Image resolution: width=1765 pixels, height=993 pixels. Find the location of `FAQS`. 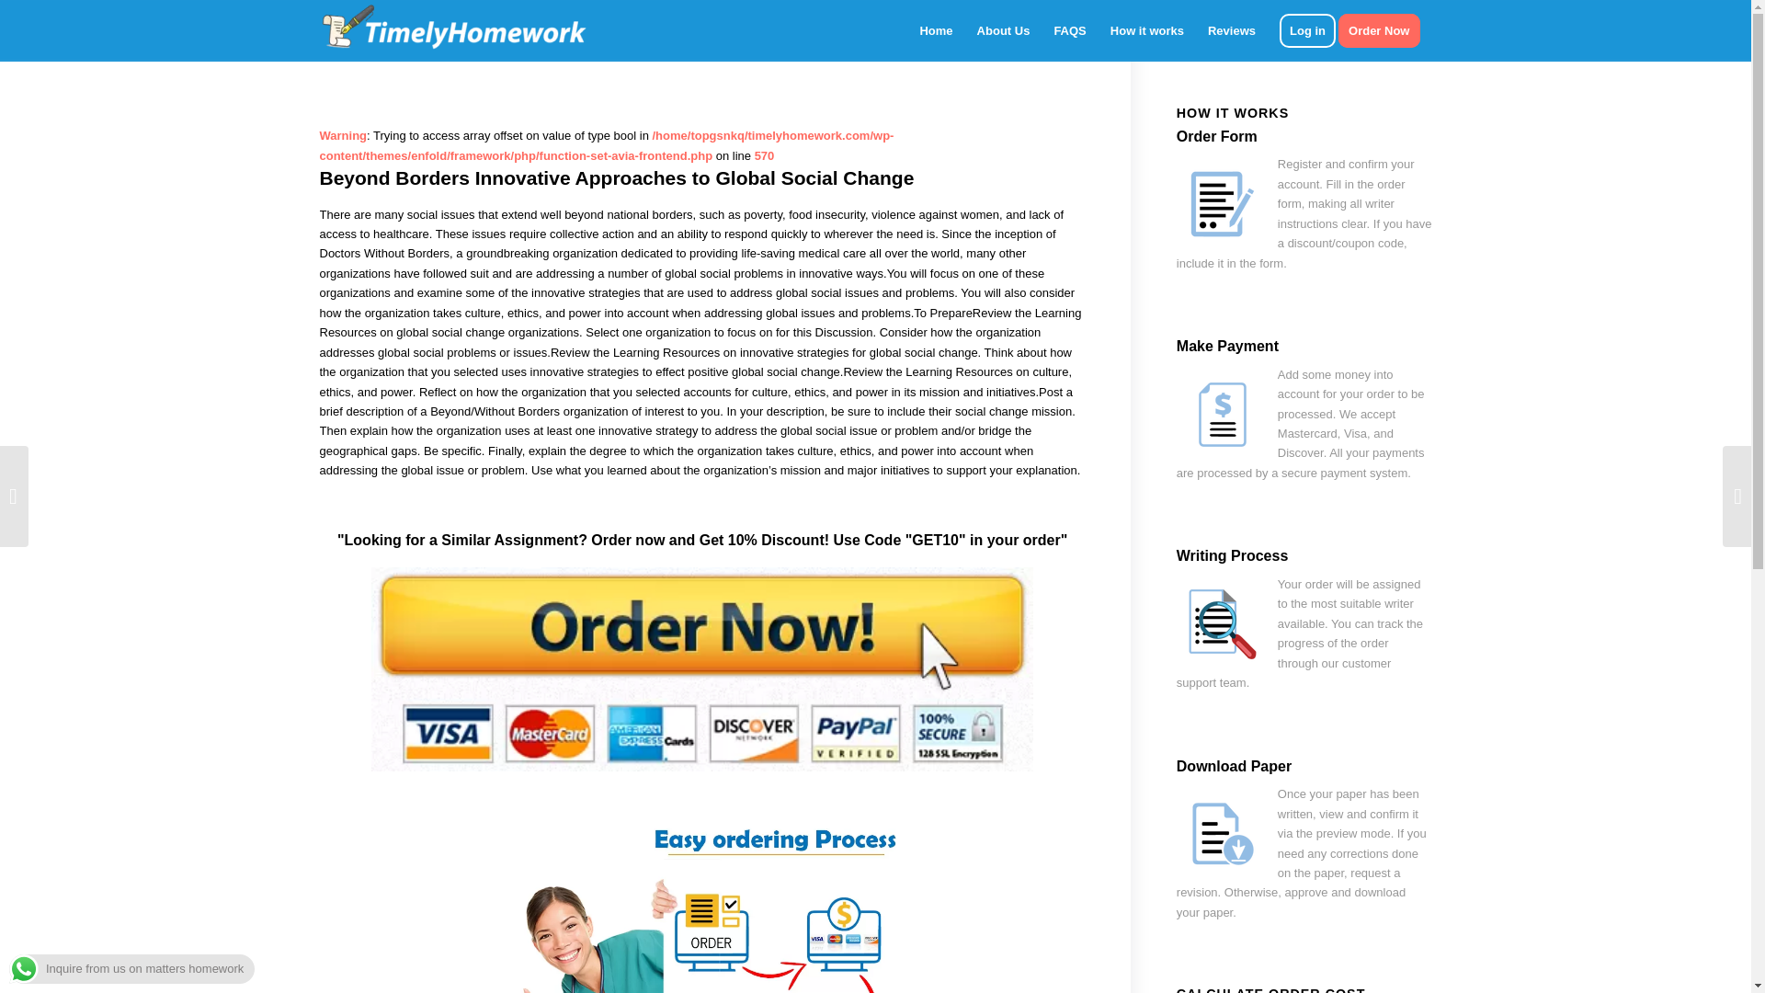

FAQS is located at coordinates (1069, 30).